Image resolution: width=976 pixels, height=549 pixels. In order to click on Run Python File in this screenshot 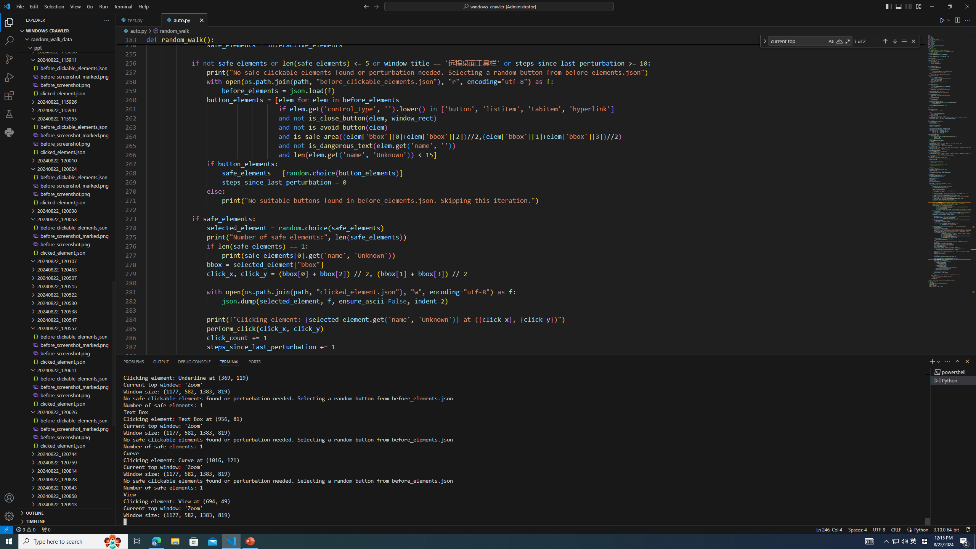, I will do `click(942, 20)`.